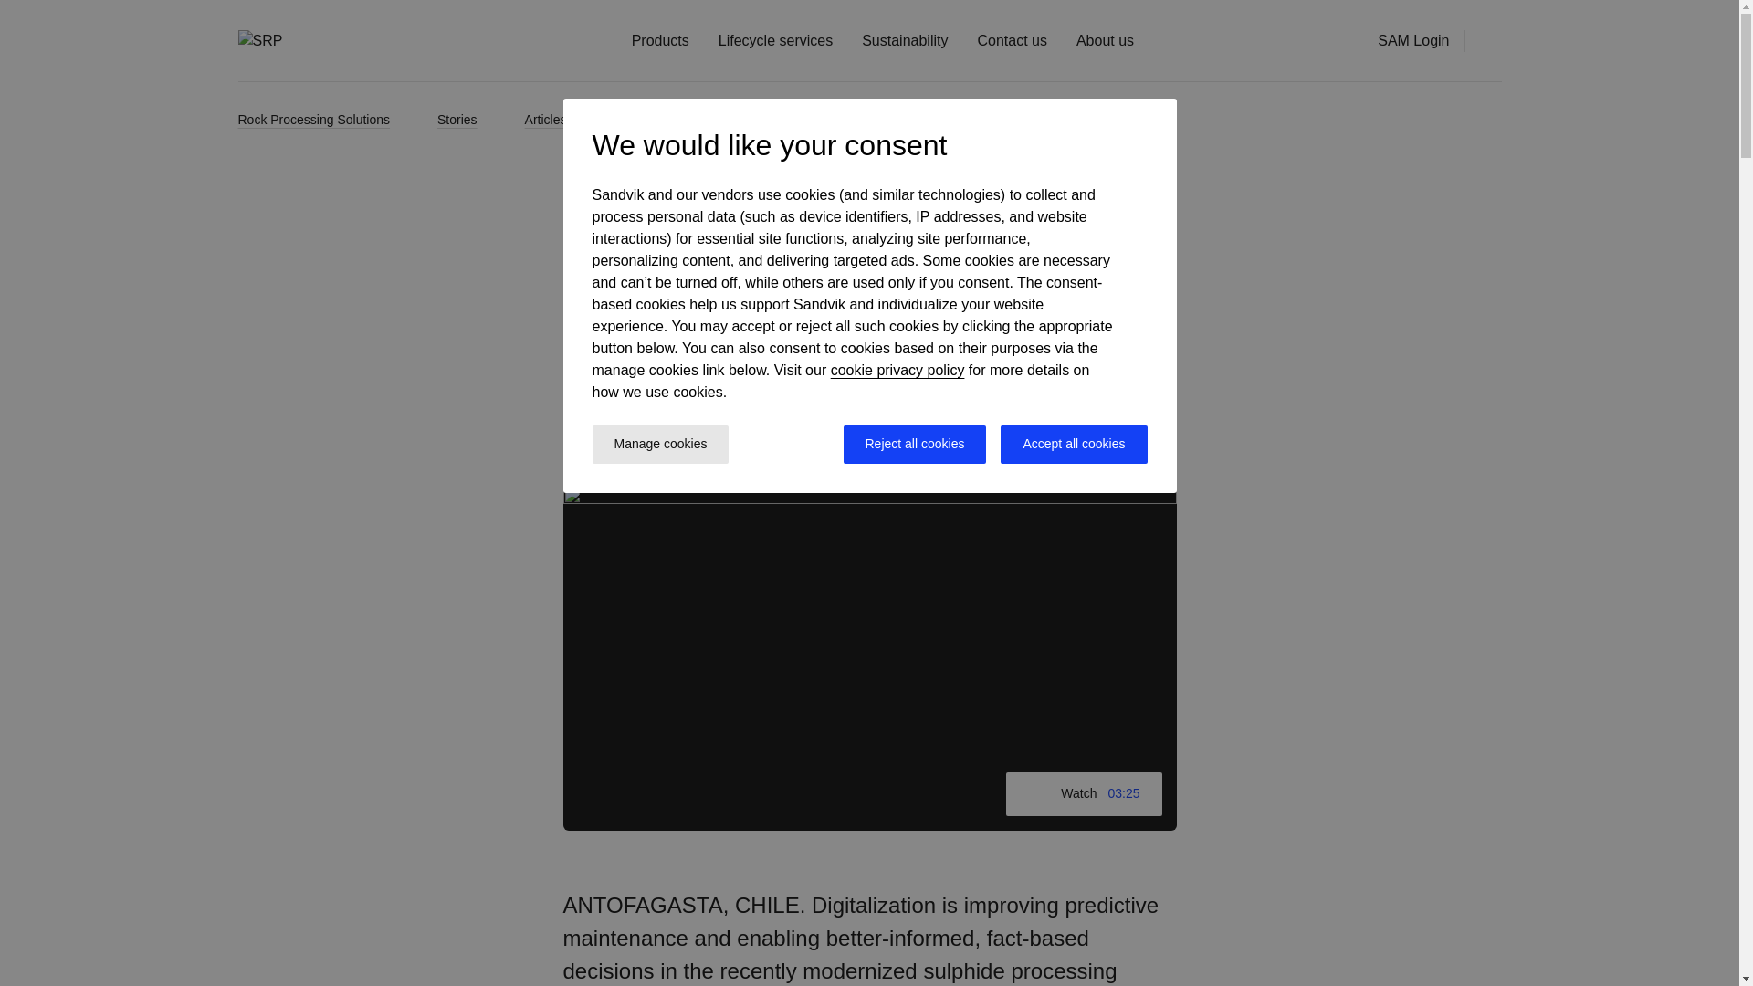 The image size is (1753, 986). What do you see at coordinates (776, 40) in the screenshot?
I see `Lifecycle services` at bounding box center [776, 40].